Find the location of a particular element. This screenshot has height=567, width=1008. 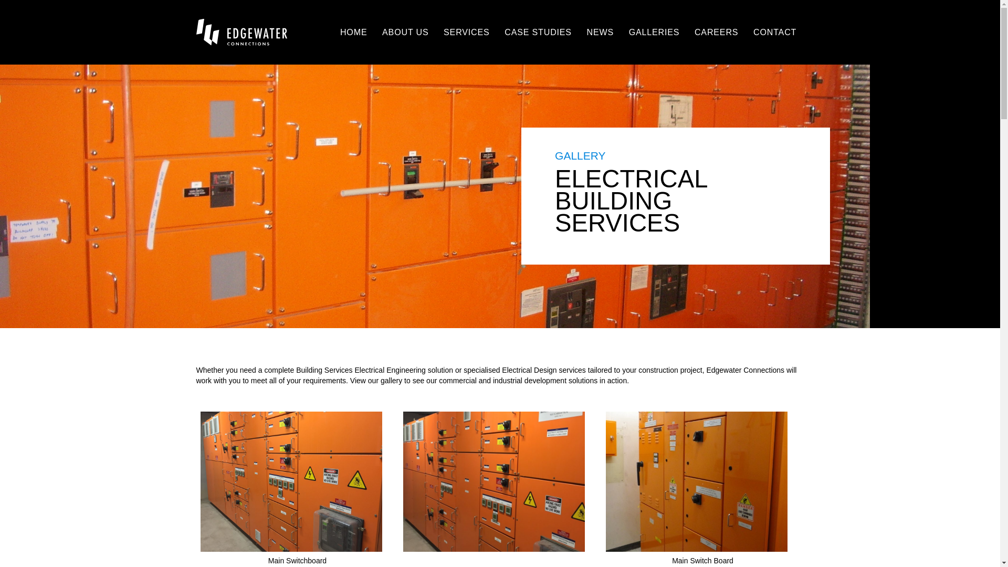

HOME is located at coordinates (354, 32).